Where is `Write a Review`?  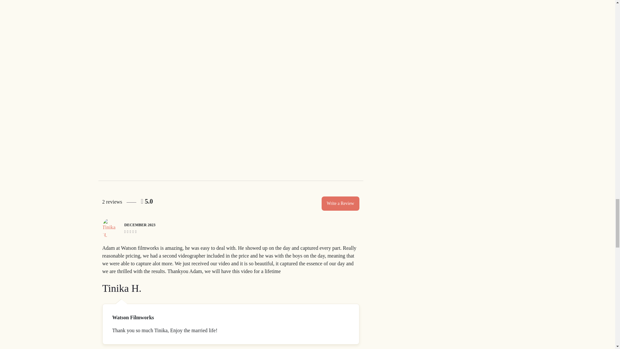 Write a Review is located at coordinates (340, 204).